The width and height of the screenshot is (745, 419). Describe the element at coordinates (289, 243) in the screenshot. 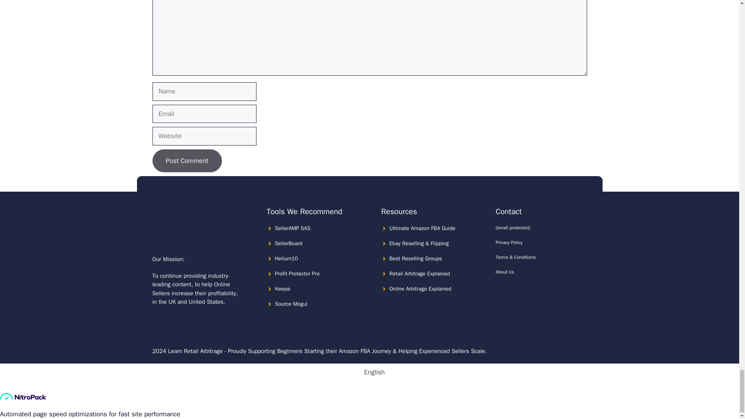

I see `SellerBoard` at that location.